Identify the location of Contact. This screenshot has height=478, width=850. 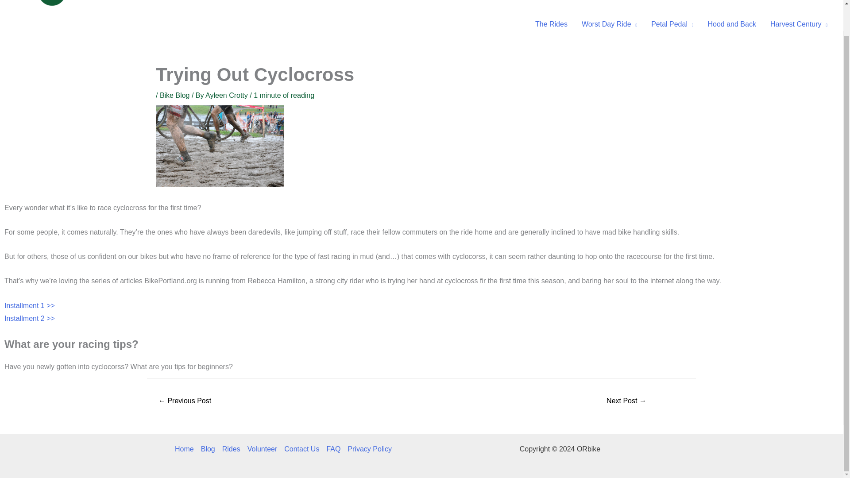
(814, 0).